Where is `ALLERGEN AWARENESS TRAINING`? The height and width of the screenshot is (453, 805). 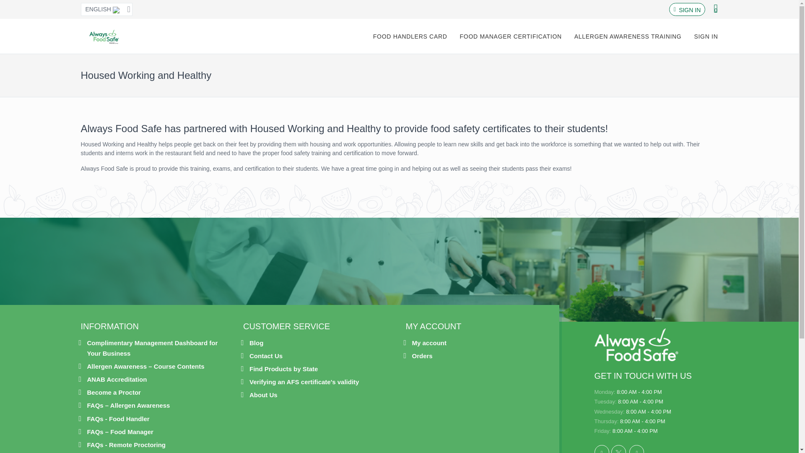
ALLERGEN AWARENESS TRAINING is located at coordinates (628, 36).